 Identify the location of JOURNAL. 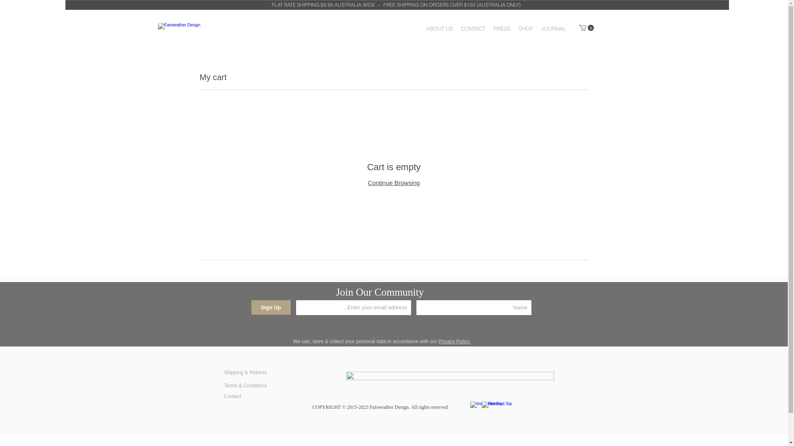
(553, 28).